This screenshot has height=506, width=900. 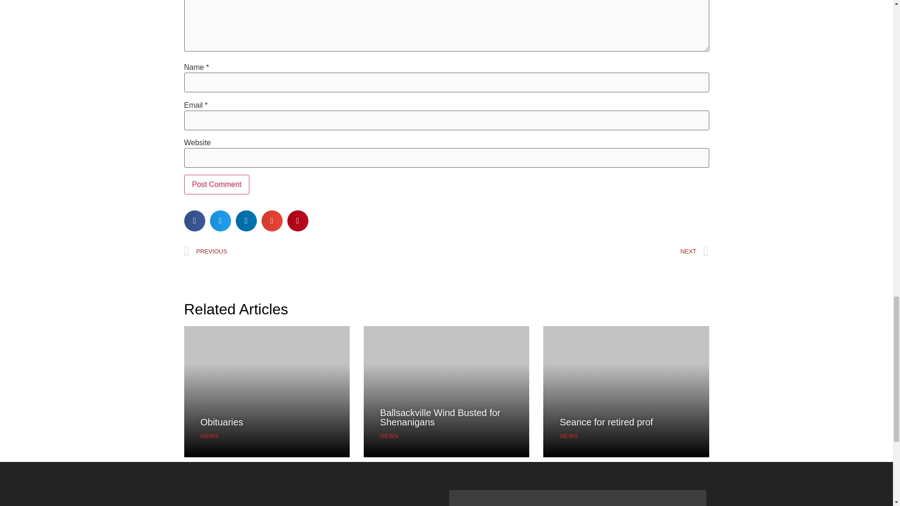 I want to click on Seance for retired prof, so click(x=607, y=422).